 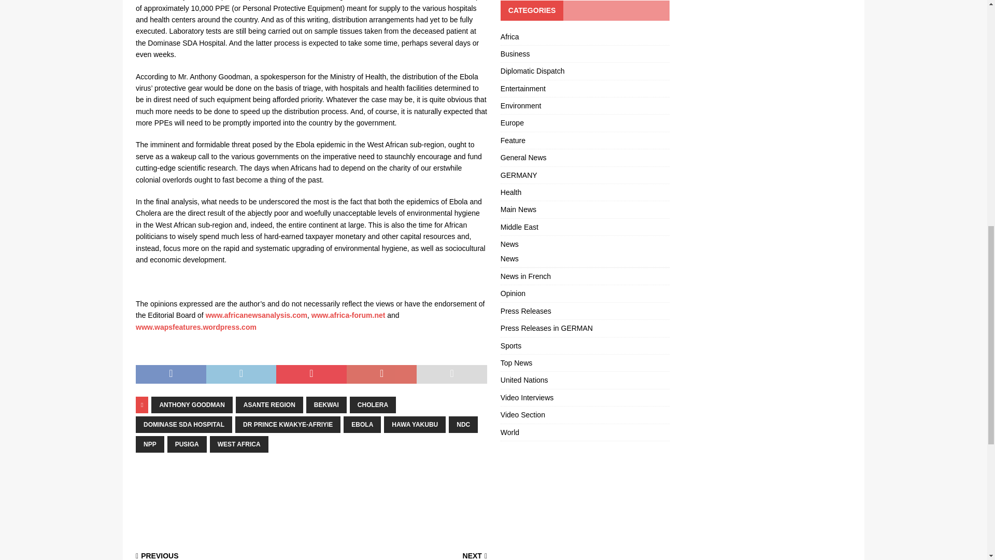 I want to click on BEKWAI, so click(x=326, y=404).